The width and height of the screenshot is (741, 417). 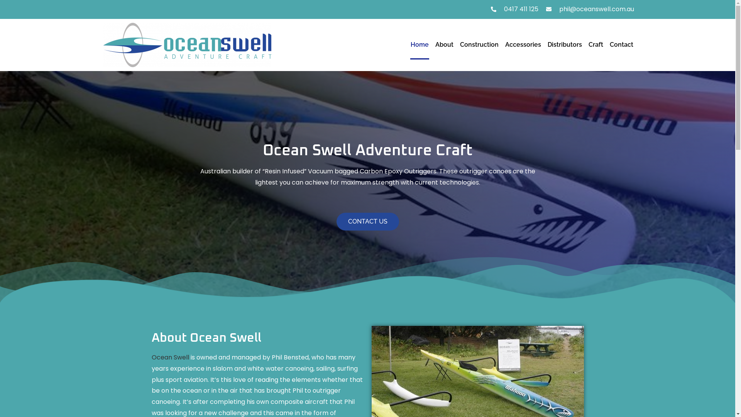 What do you see at coordinates (621, 45) in the screenshot?
I see `Contact` at bounding box center [621, 45].